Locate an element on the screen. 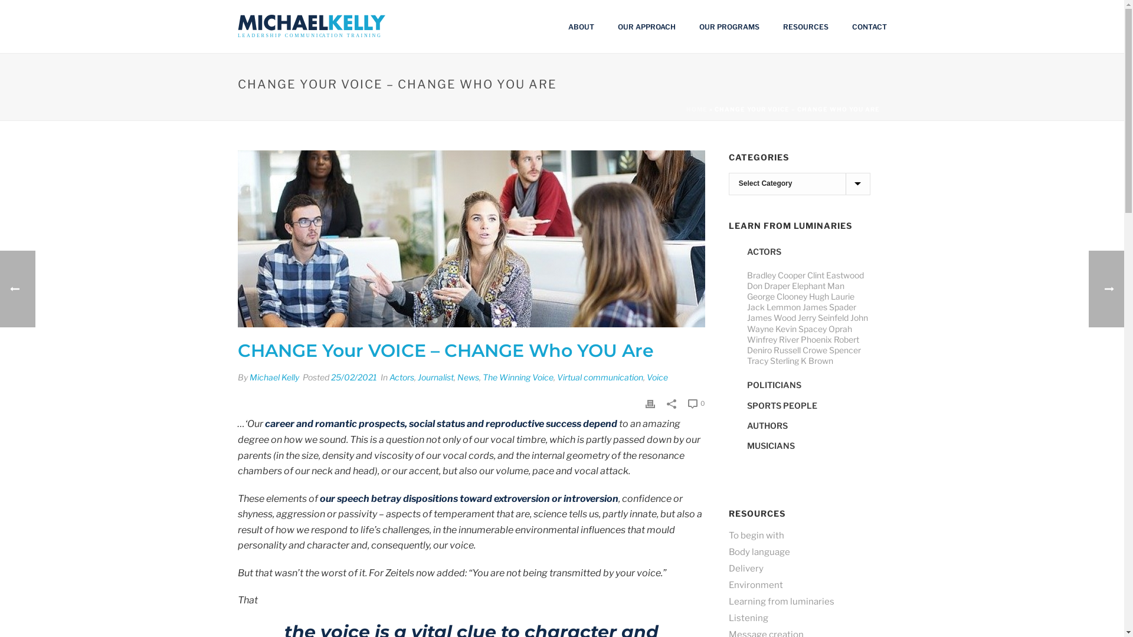  25/02/2021 is located at coordinates (353, 377).